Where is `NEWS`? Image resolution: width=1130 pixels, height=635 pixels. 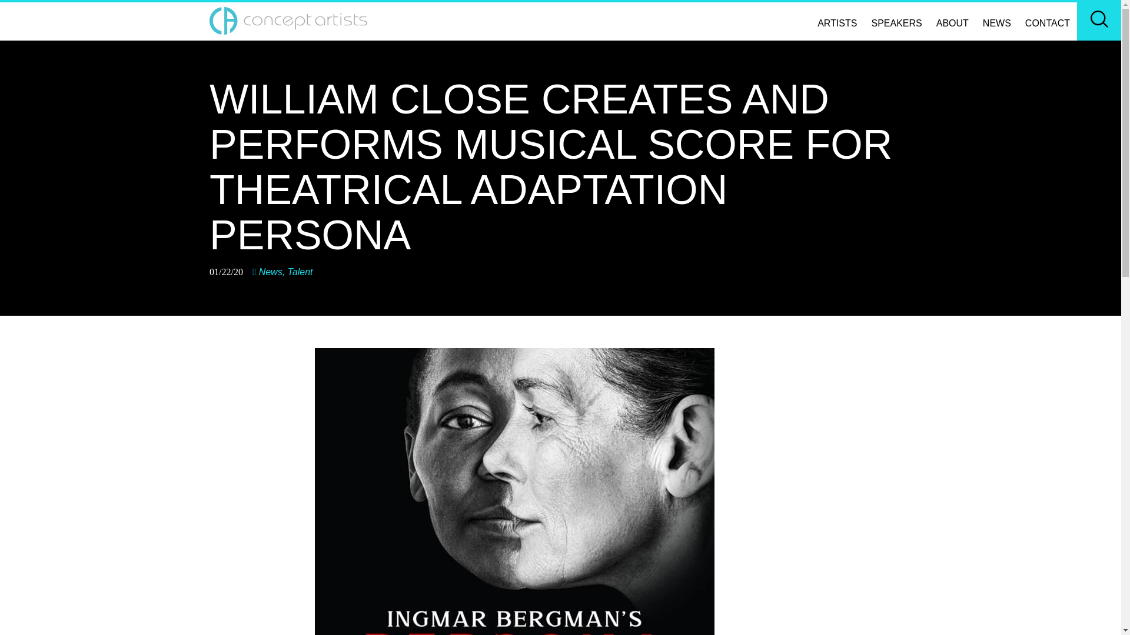 NEWS is located at coordinates (997, 24).